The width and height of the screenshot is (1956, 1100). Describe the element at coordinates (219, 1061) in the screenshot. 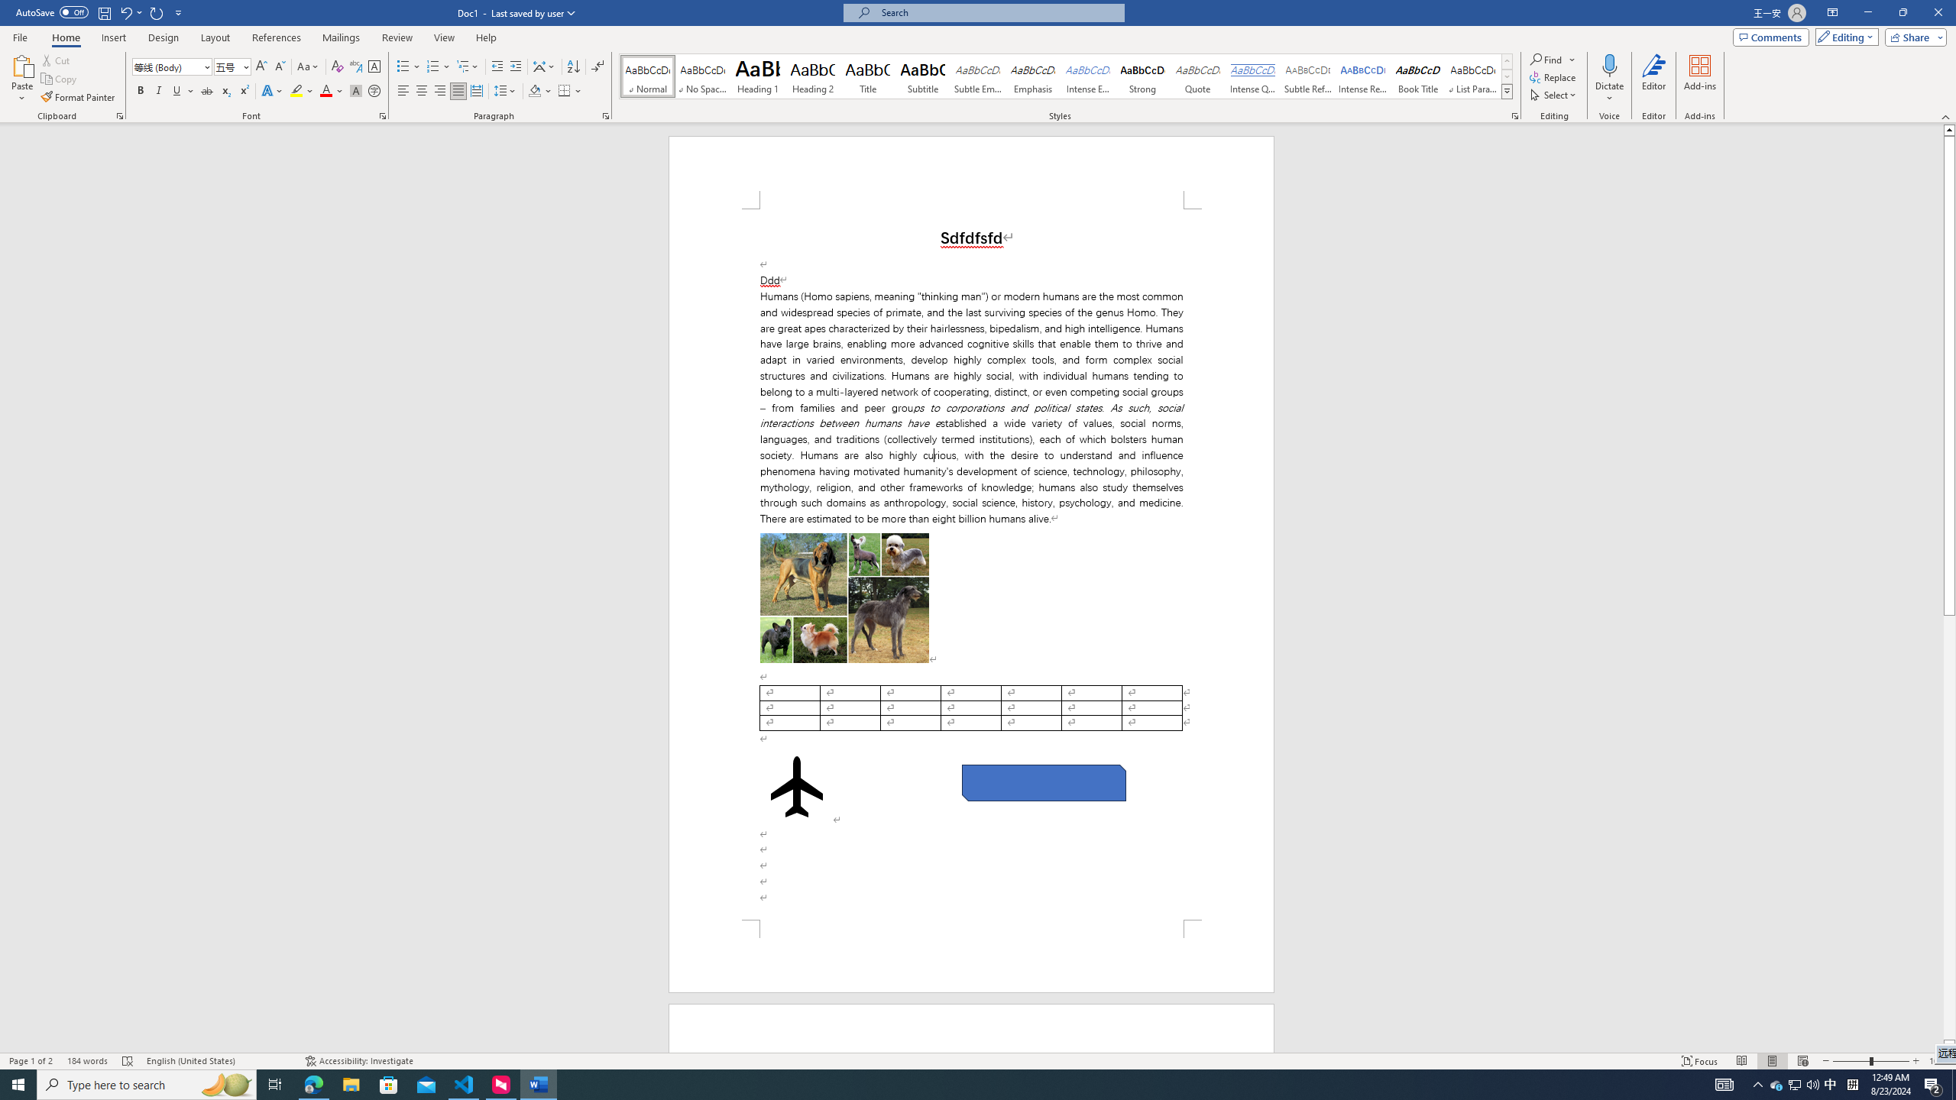

I see `Language English (United States)` at that location.